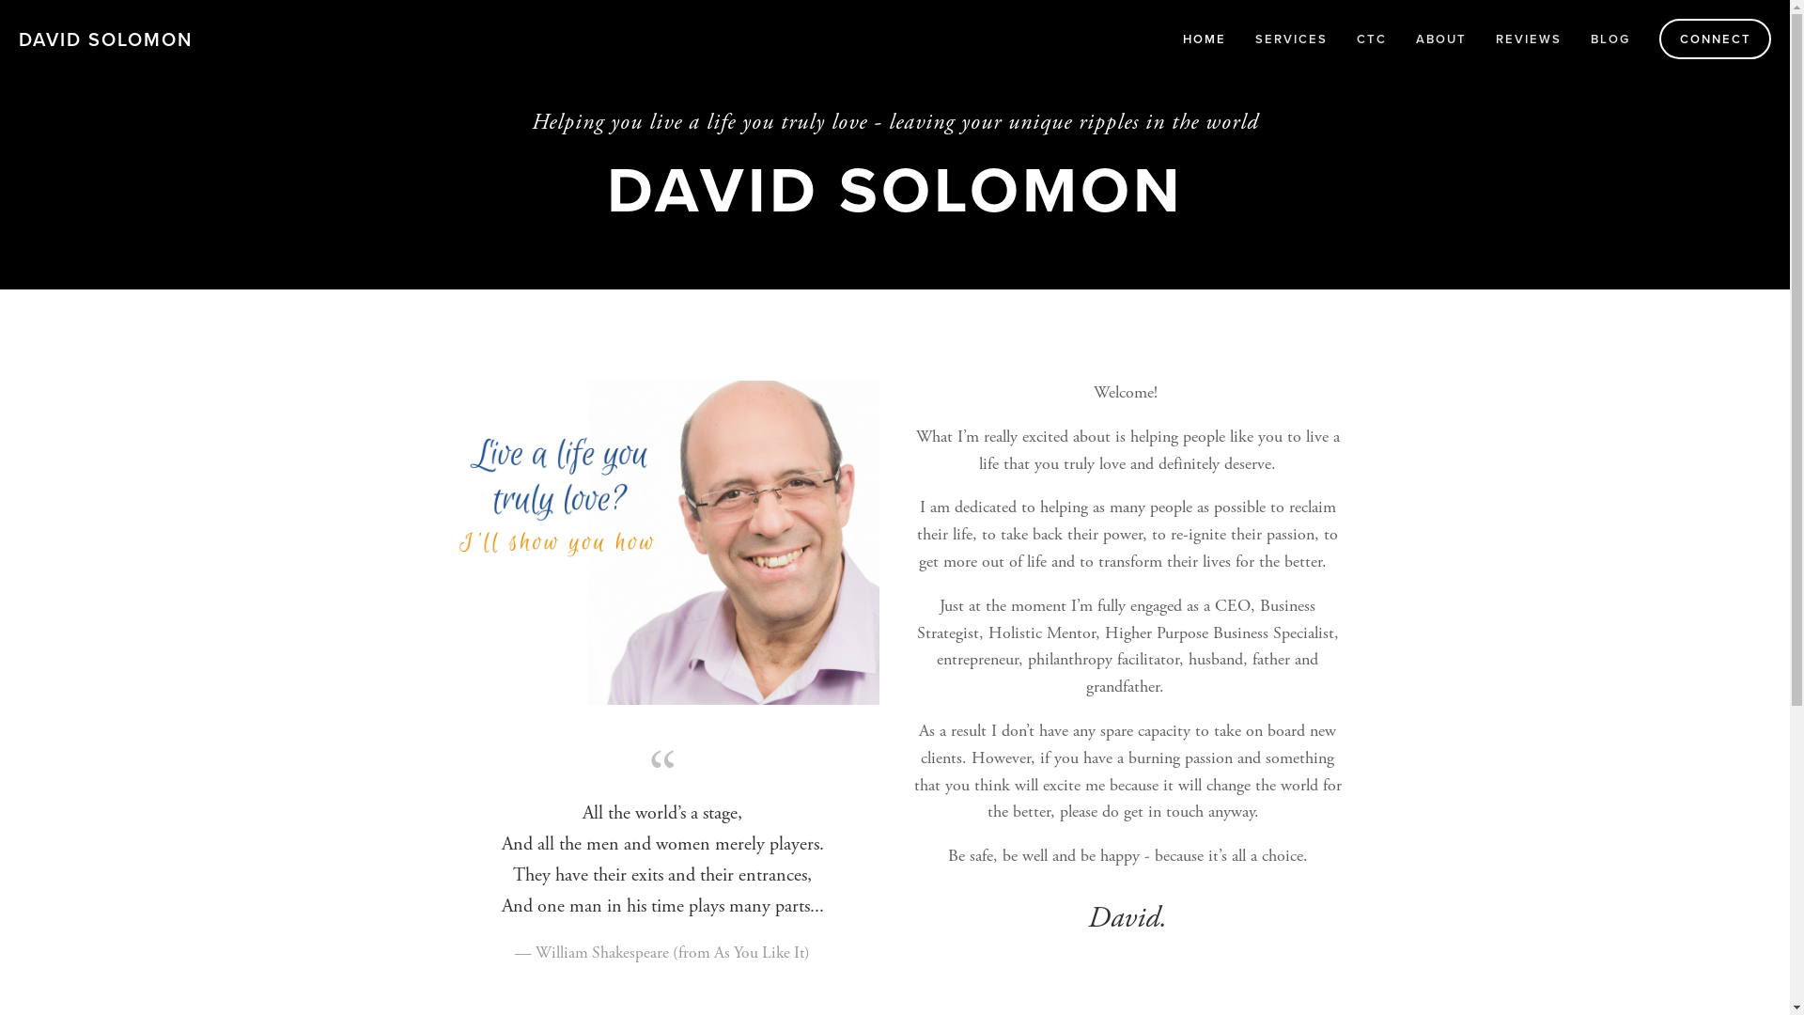  What do you see at coordinates (105, 39) in the screenshot?
I see `DAVID SOLOMON` at bounding box center [105, 39].